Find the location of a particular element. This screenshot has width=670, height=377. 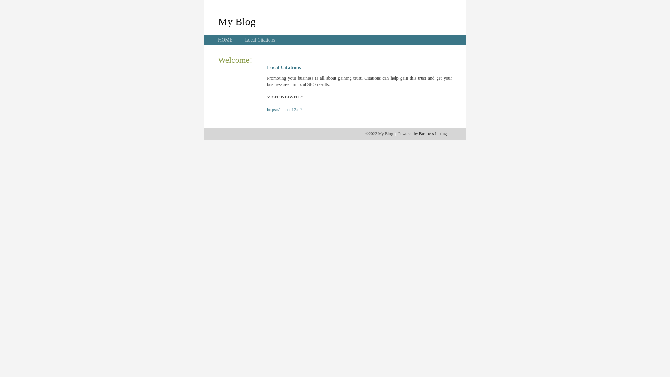

HOME is located at coordinates (225, 40).